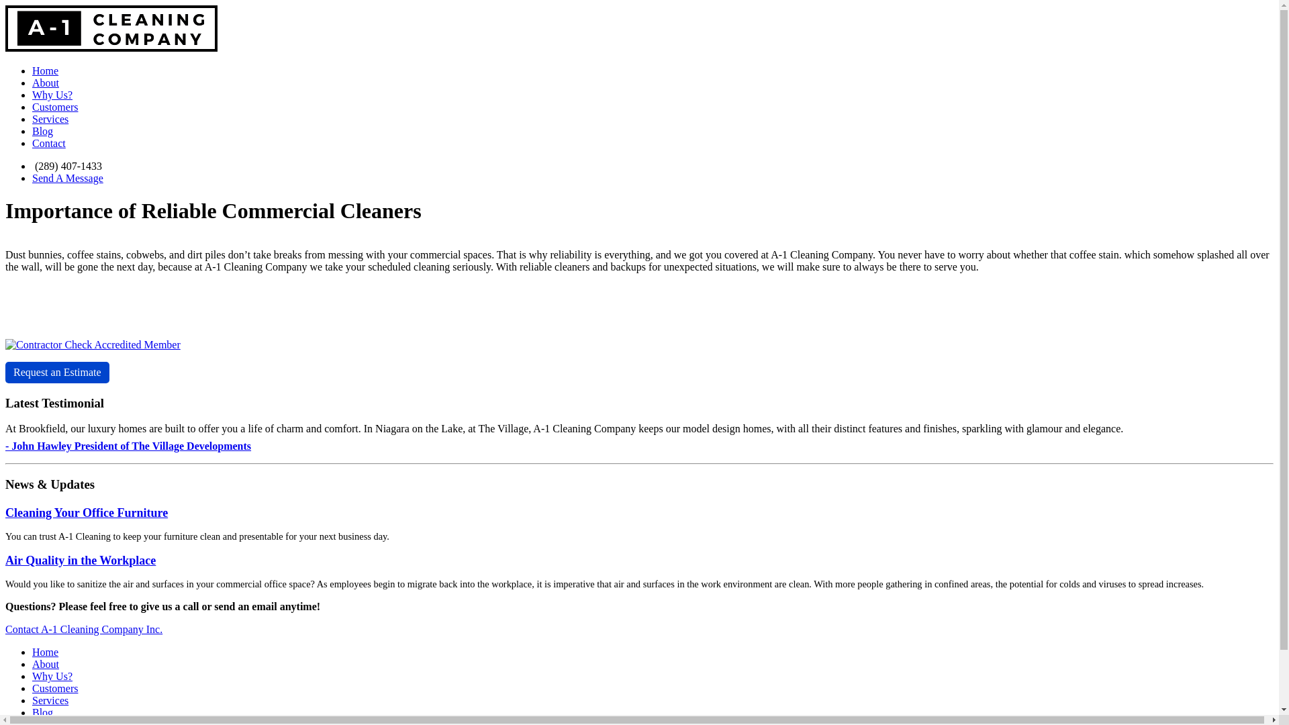  What do you see at coordinates (55, 107) in the screenshot?
I see `Customers` at bounding box center [55, 107].